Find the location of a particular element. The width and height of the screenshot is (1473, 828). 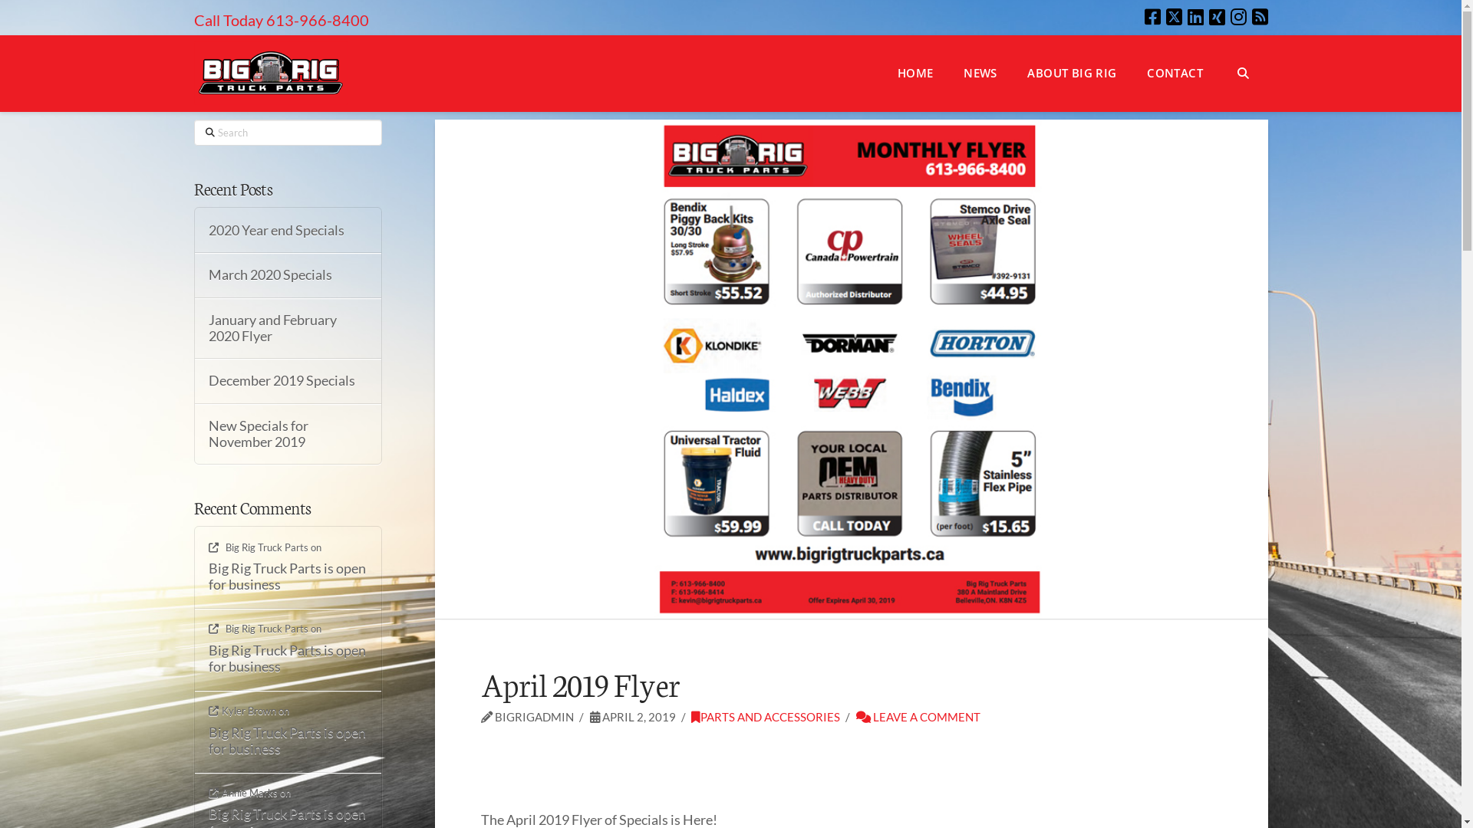

PARTS AND ACCESSORIES is located at coordinates (766, 717).